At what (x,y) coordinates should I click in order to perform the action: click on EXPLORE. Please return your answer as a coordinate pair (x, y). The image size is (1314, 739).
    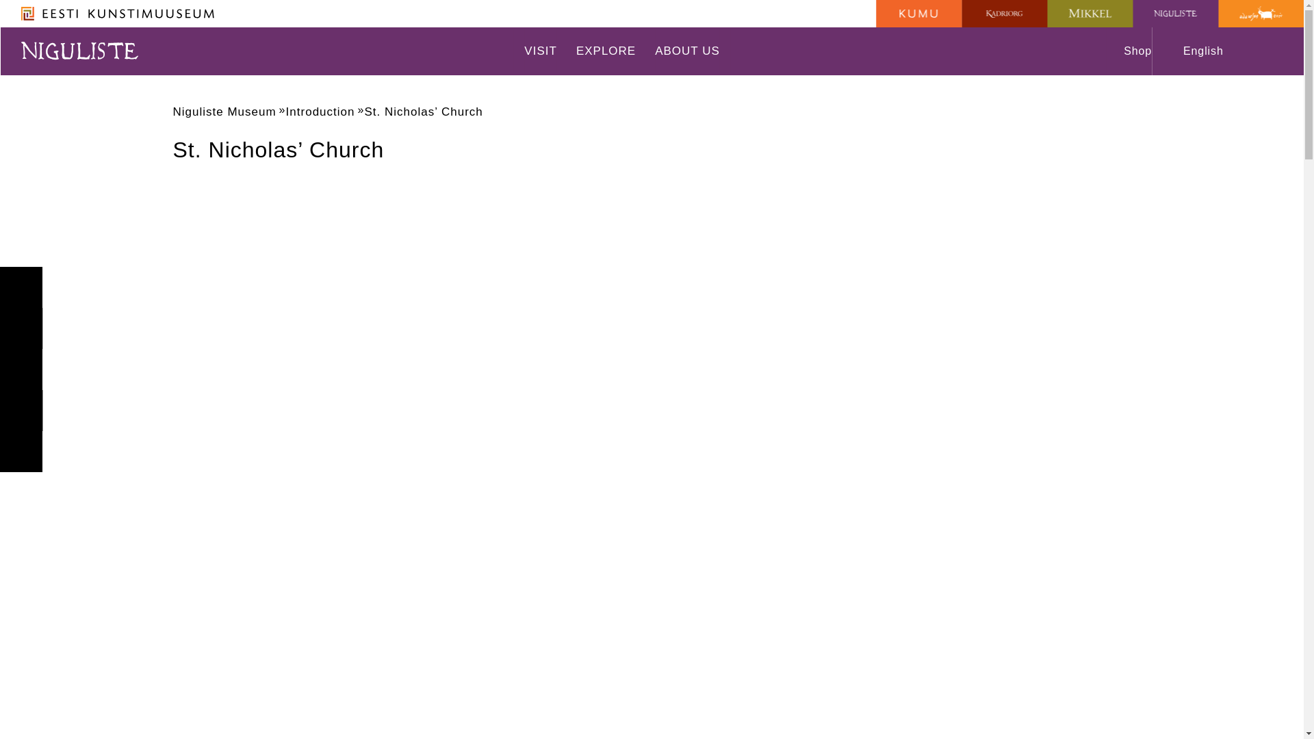
    Looking at the image, I should click on (606, 51).